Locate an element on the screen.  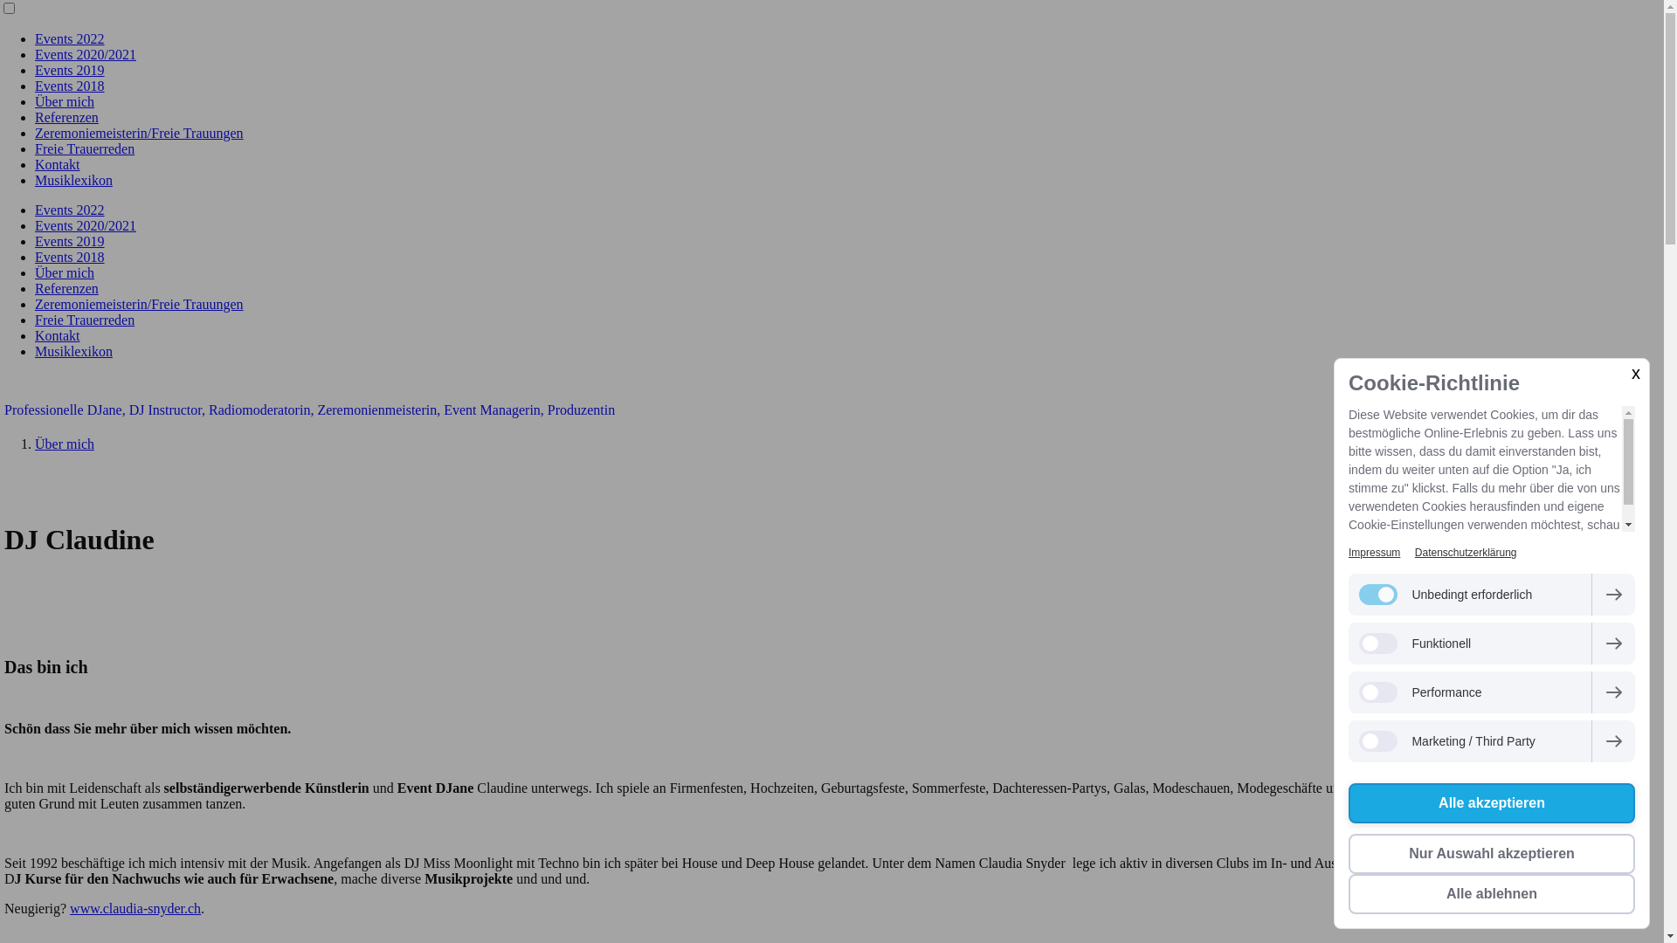
Zeremoniemeisterin/Freie Trauungen is located at coordinates (140, 304).